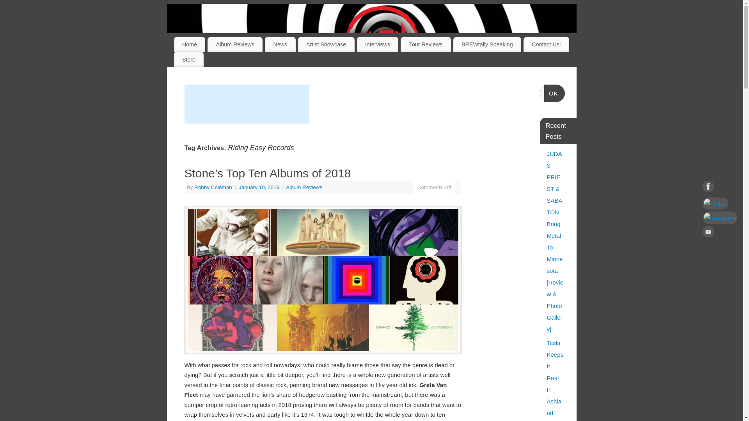 This screenshot has width=749, height=421. Describe the element at coordinates (189, 59) in the screenshot. I see `Store` at that location.